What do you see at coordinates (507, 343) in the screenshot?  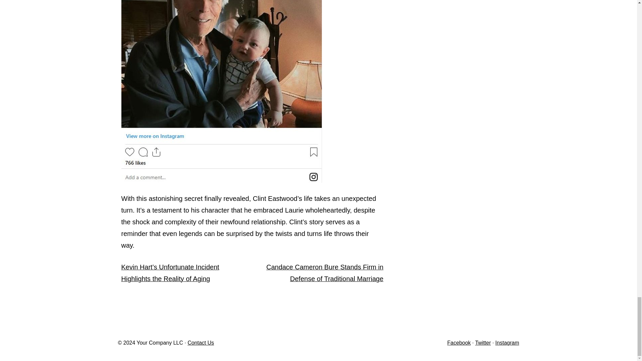 I see `Instagram` at bounding box center [507, 343].